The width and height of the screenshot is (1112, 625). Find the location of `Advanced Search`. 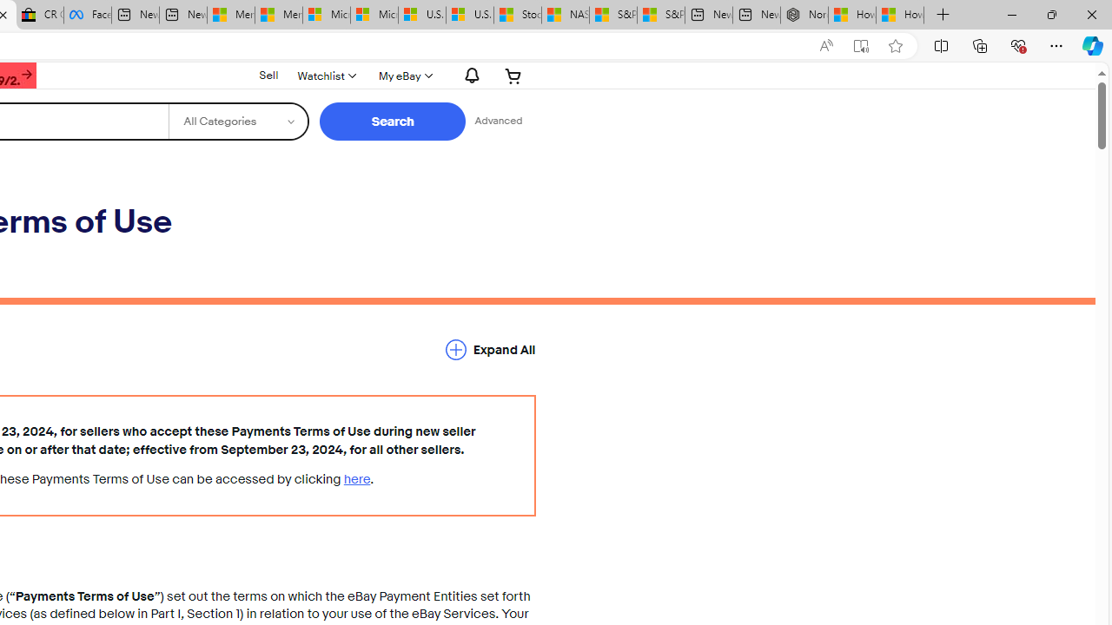

Advanced Search is located at coordinates (499, 122).